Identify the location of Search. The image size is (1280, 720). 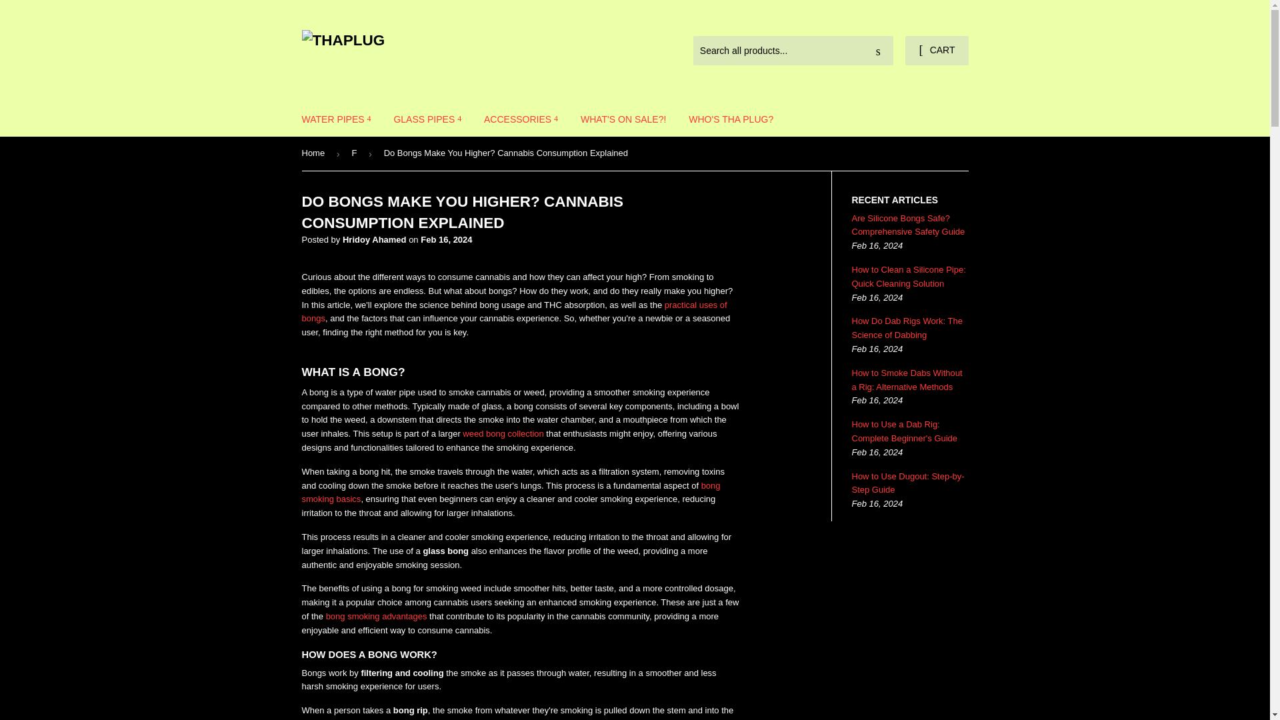
(878, 51).